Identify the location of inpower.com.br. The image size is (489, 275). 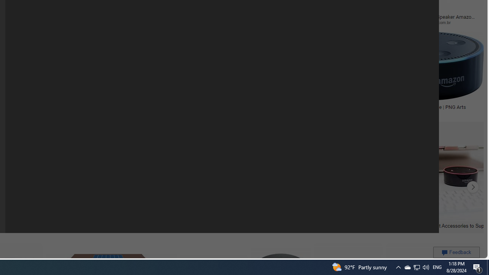
(451, 22).